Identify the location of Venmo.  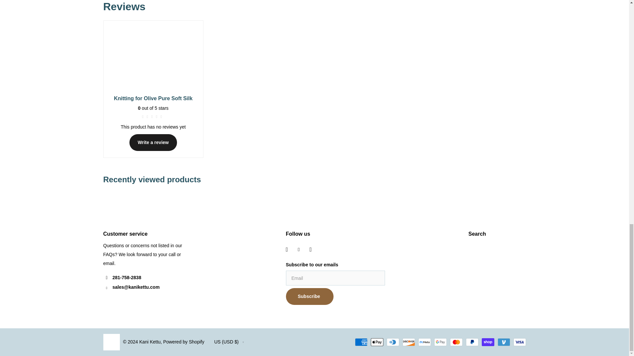
(503, 342).